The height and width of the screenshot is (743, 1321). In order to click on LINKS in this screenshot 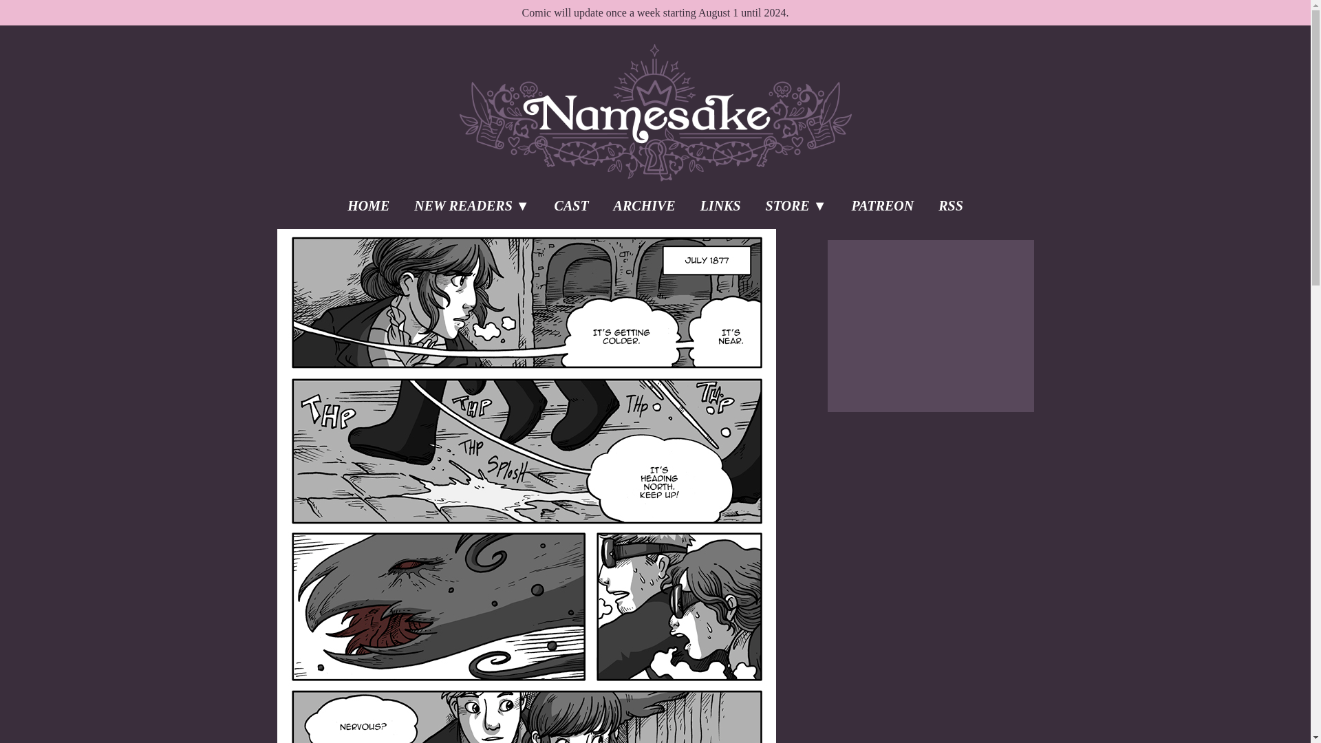, I will do `click(720, 205)`.